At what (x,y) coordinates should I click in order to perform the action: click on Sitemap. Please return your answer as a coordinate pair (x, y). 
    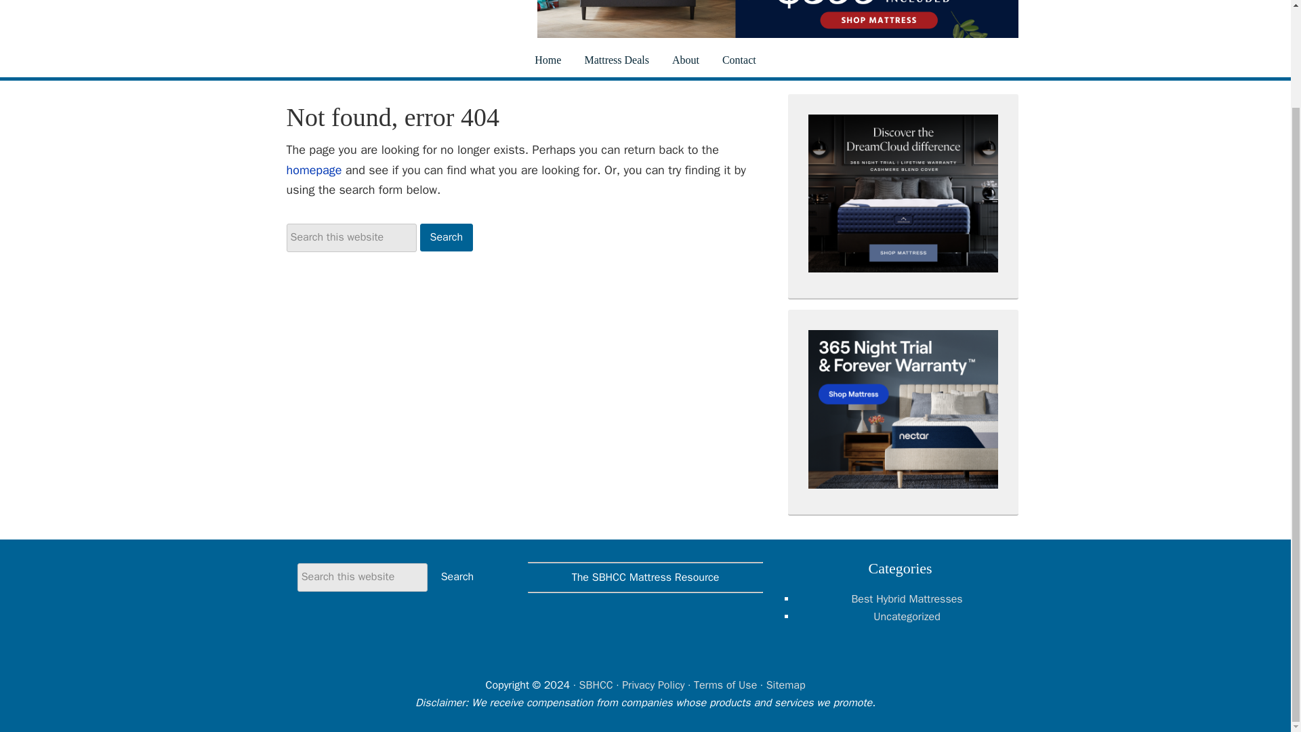
    Looking at the image, I should click on (785, 685).